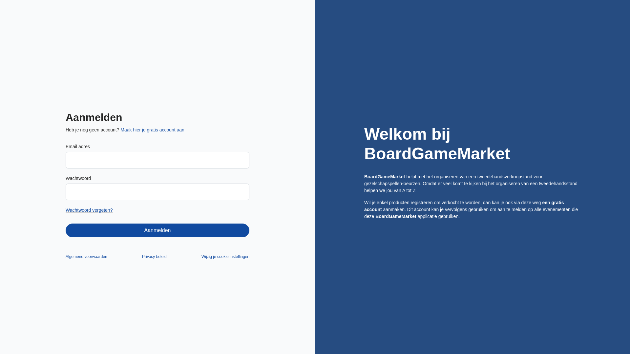 Image resolution: width=630 pixels, height=354 pixels. I want to click on Privacy beleid, so click(154, 257).